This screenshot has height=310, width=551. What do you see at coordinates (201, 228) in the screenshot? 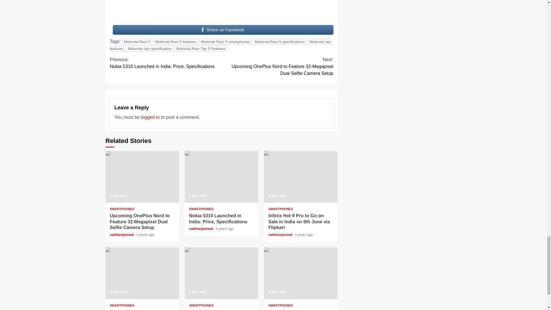
I see `vaibhavjaiswal` at bounding box center [201, 228].